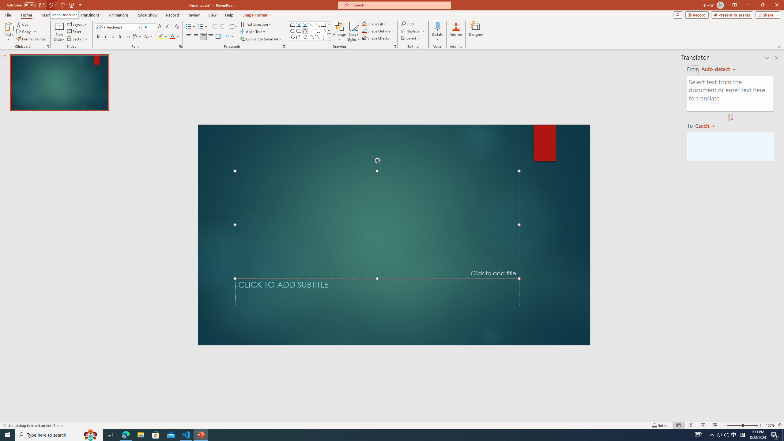  I want to click on Rectangle: Top Corners Snipped, so click(293, 24).